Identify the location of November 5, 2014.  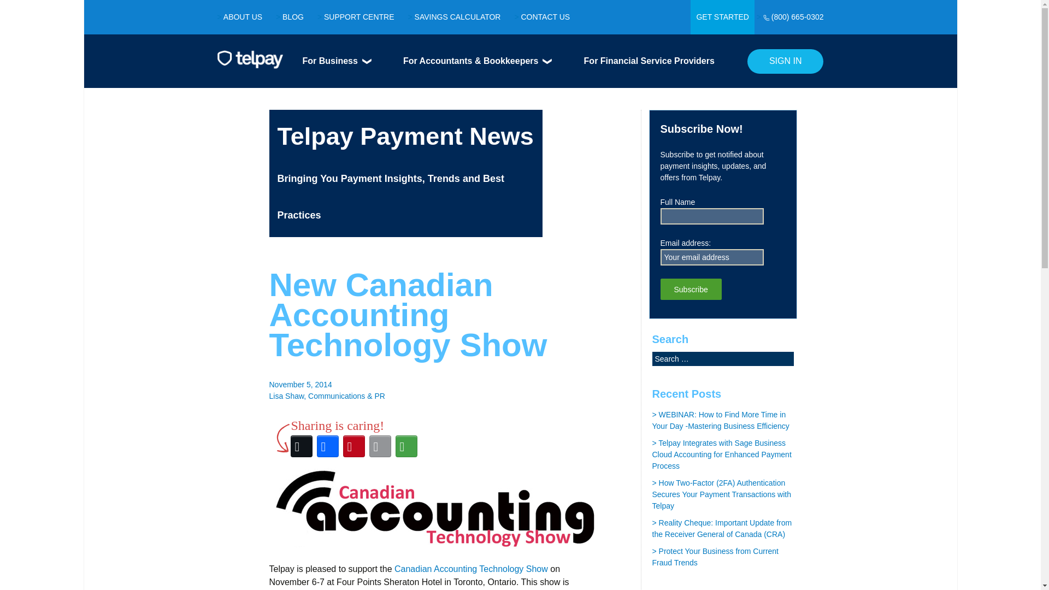
(299, 384).